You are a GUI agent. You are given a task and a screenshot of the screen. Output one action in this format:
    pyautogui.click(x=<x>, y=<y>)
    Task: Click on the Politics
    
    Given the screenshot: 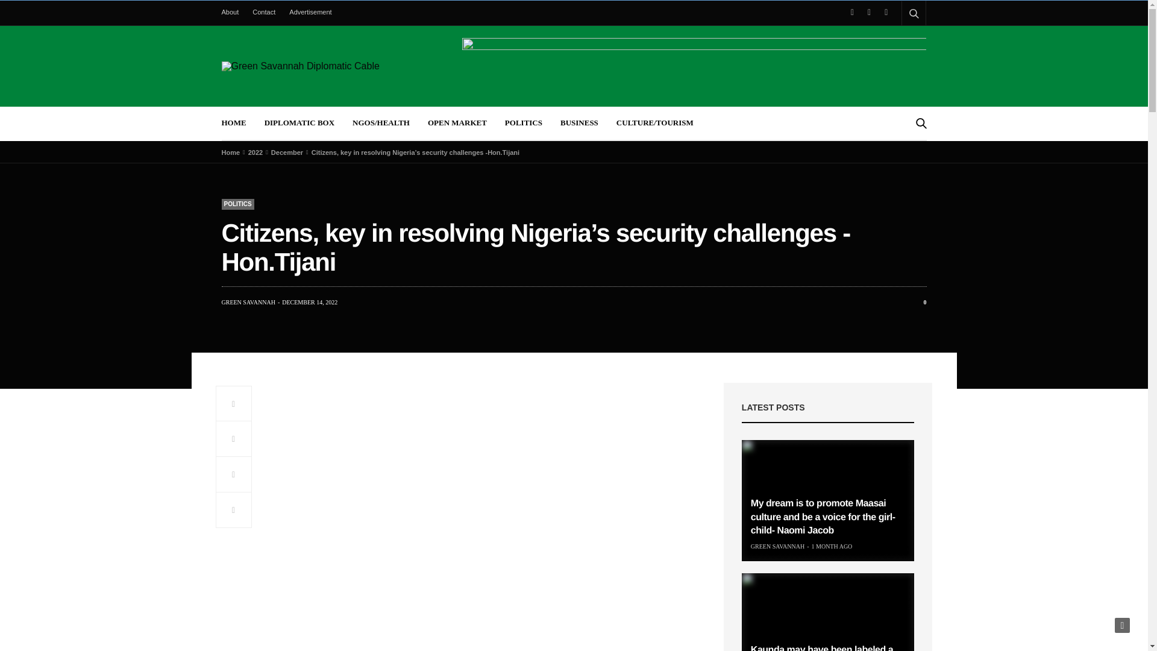 What is the action you would take?
    pyautogui.click(x=238, y=204)
    